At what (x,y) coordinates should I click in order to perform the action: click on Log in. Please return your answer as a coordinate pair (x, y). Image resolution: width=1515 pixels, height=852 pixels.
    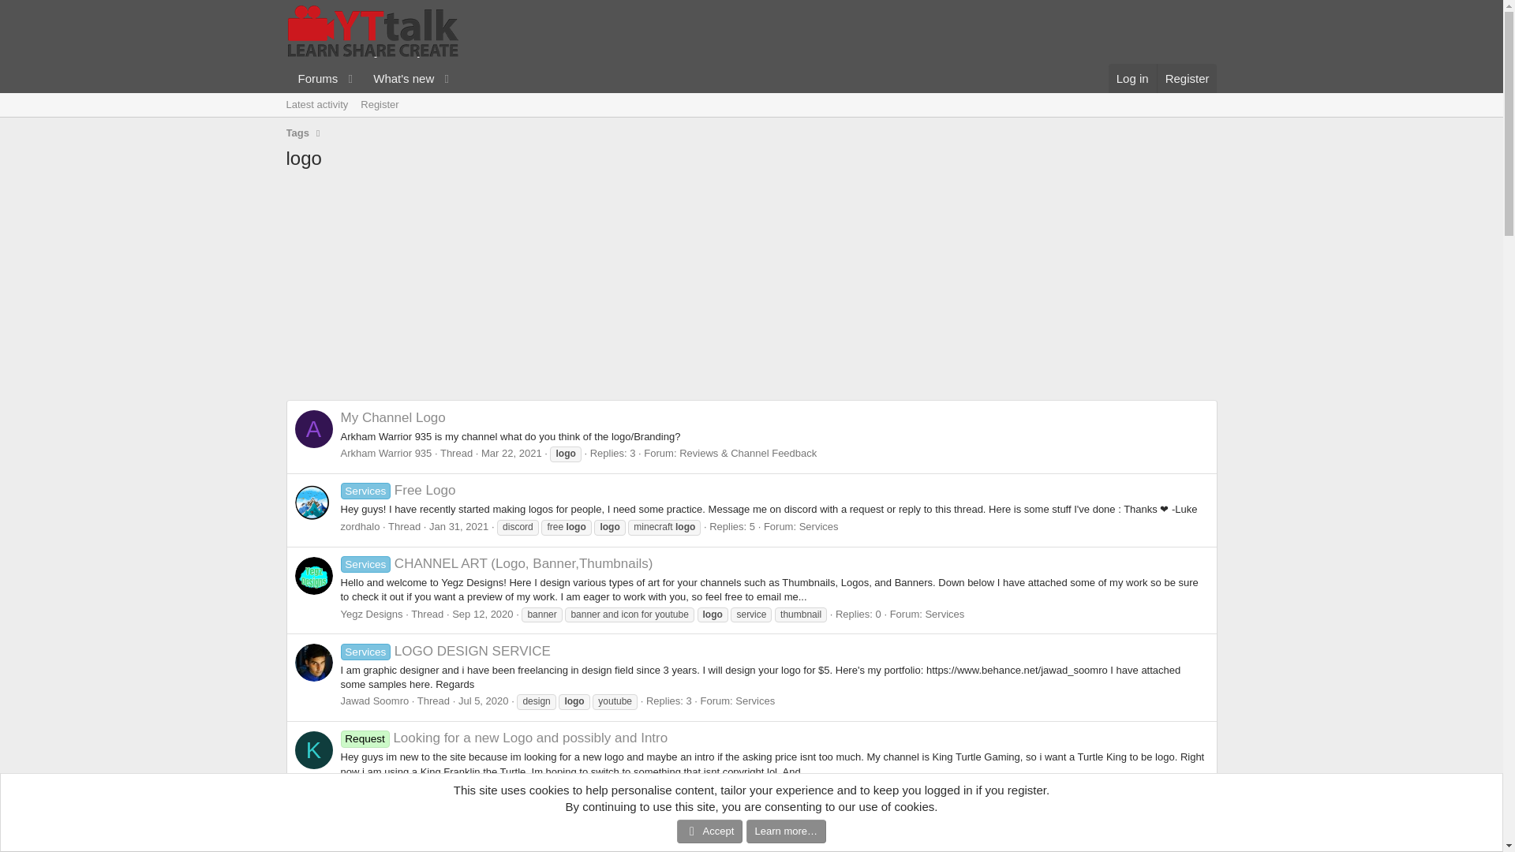
    Looking at the image, I should click on (371, 78).